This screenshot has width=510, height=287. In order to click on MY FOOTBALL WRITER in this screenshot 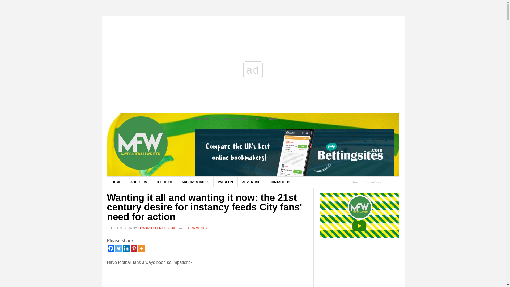, I will do `click(149, 143)`.